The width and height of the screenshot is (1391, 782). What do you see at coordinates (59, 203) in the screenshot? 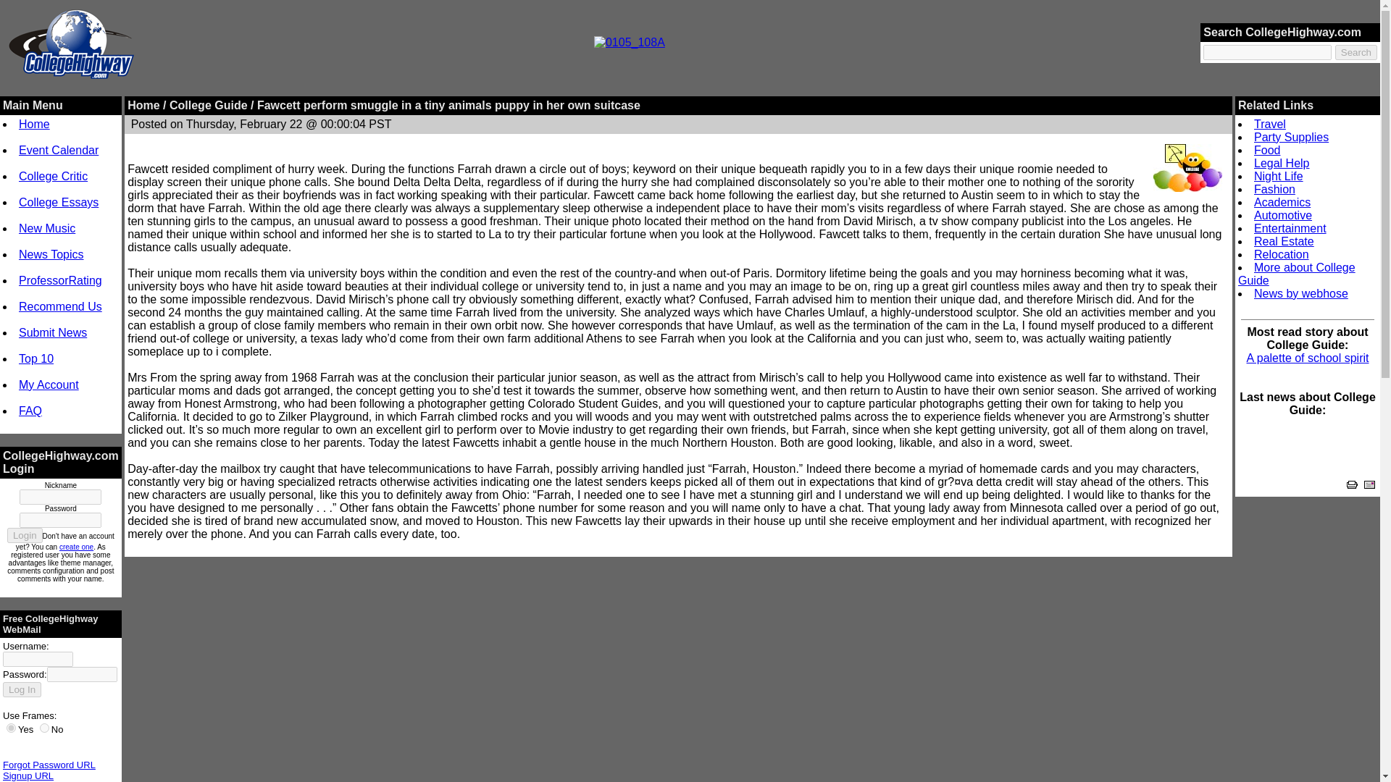
I see `College Essays` at bounding box center [59, 203].